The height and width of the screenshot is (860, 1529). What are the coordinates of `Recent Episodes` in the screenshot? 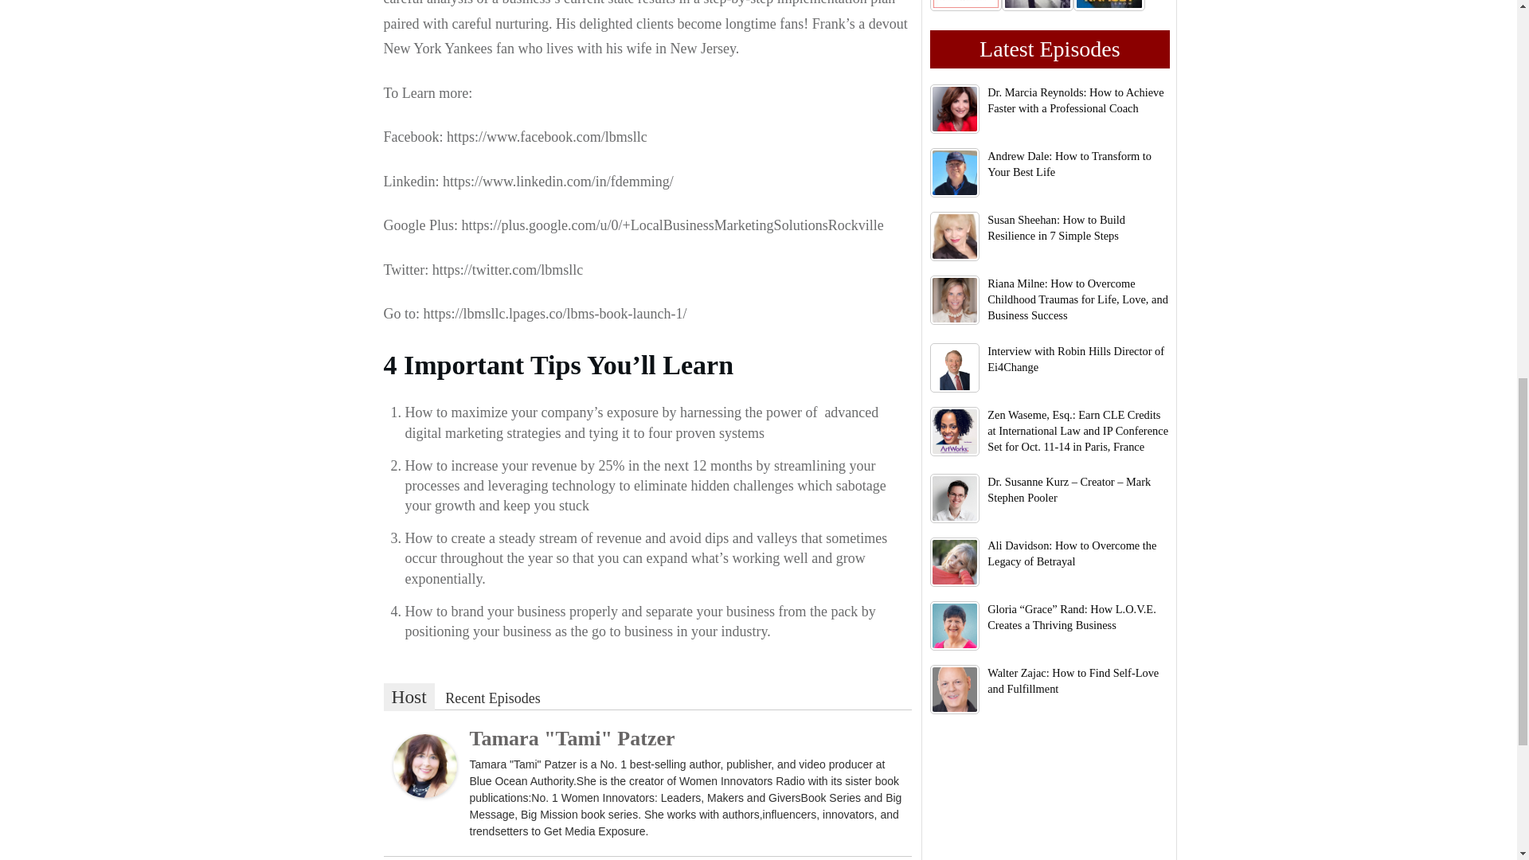 It's located at (492, 698).